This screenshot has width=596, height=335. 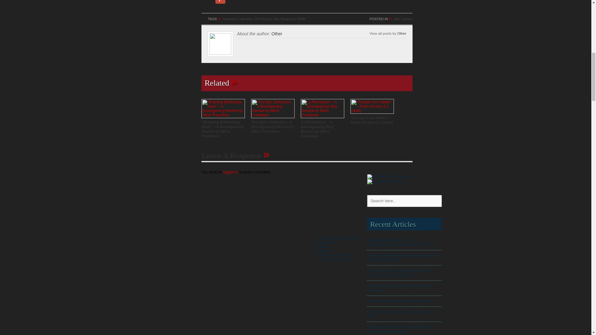 What do you see at coordinates (237, 19) in the screenshot?
I see `Hermann Luttmann` at bounding box center [237, 19].